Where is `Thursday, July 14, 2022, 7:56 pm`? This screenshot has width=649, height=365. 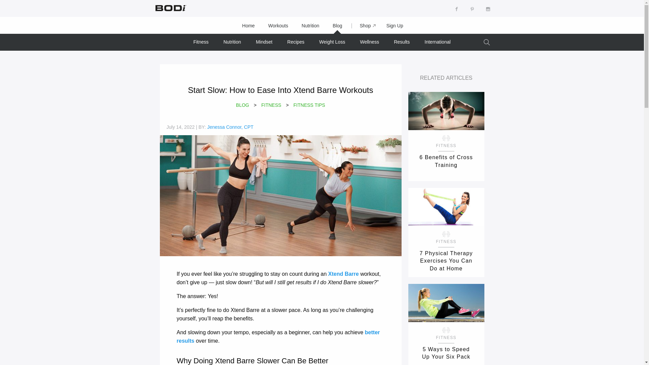
Thursday, July 14, 2022, 7:56 pm is located at coordinates (180, 127).